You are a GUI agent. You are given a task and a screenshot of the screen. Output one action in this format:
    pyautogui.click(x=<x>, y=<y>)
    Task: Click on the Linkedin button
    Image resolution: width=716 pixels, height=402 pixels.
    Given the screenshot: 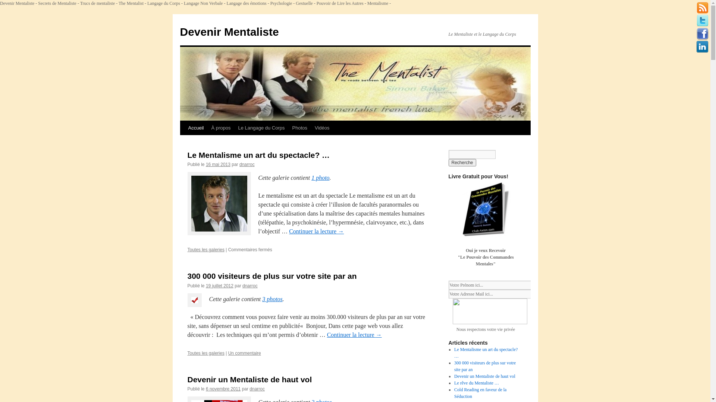 What is the action you would take?
    pyautogui.click(x=703, y=47)
    